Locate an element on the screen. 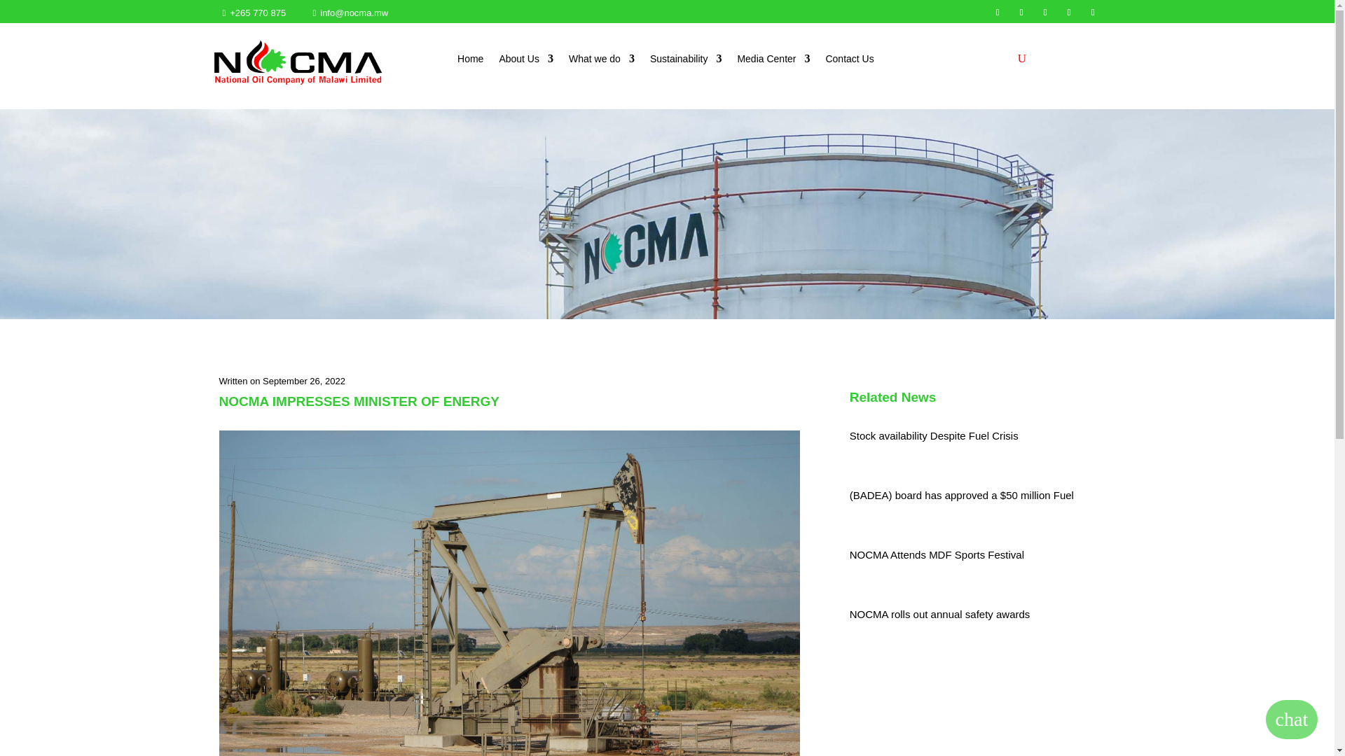 The image size is (1345, 756). Contact Us is located at coordinates (849, 62).